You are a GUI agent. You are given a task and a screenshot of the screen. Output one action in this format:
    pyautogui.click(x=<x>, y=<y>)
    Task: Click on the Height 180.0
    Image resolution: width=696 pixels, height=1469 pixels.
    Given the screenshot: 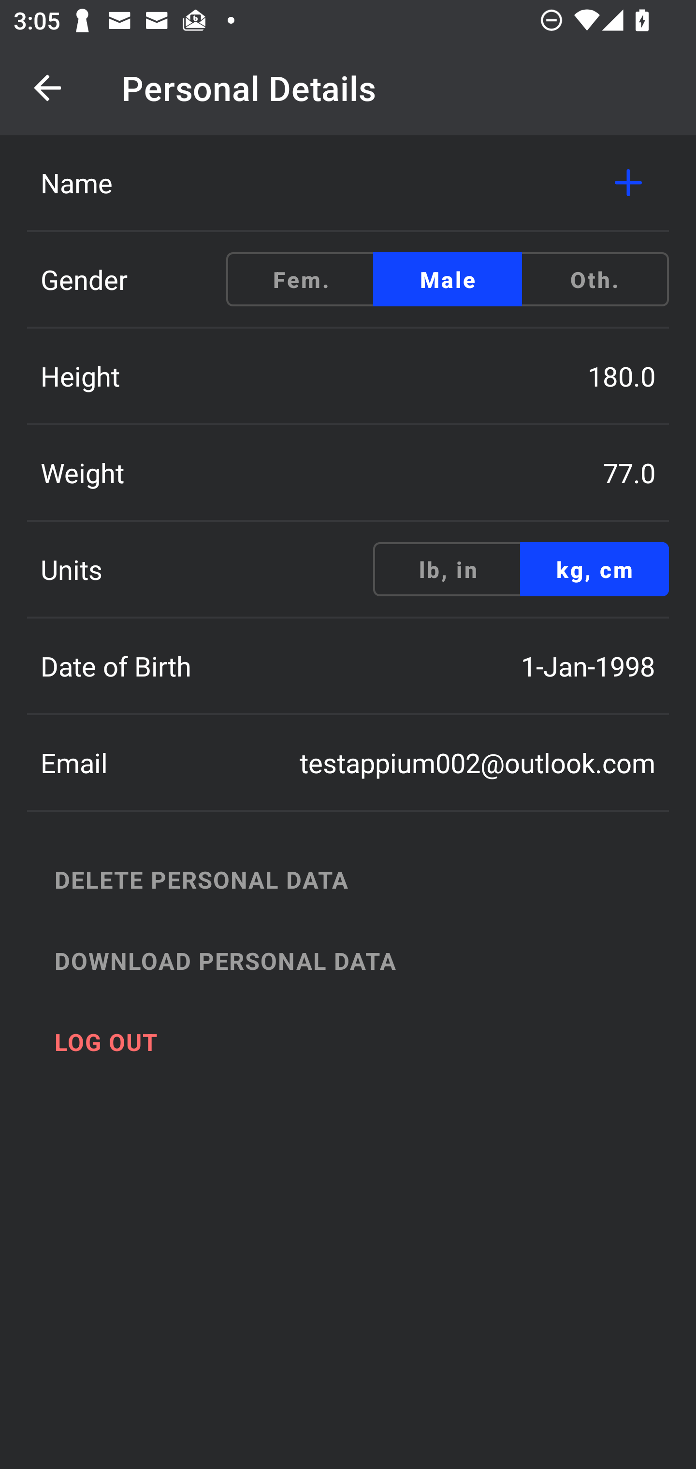 What is the action you would take?
    pyautogui.click(x=348, y=376)
    